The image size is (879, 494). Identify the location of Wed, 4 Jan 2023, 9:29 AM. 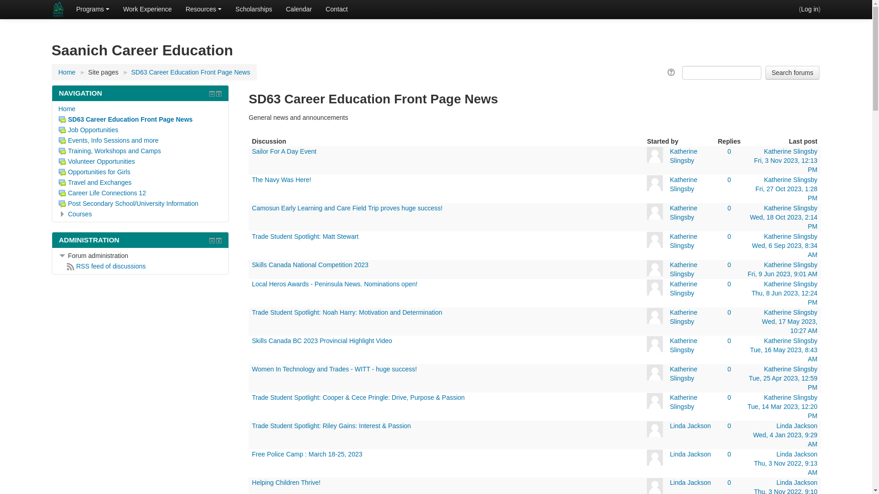
(786, 440).